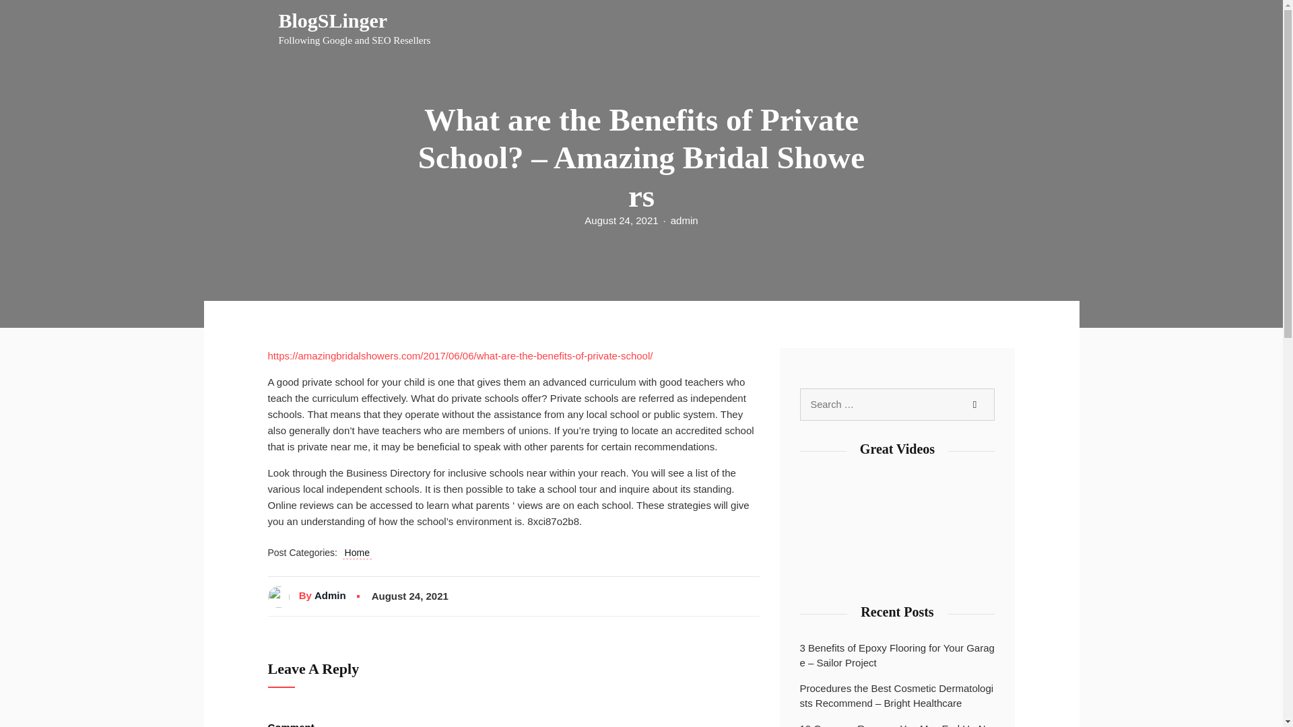 The height and width of the screenshot is (727, 1293). I want to click on August 24, 2021, so click(621, 220).